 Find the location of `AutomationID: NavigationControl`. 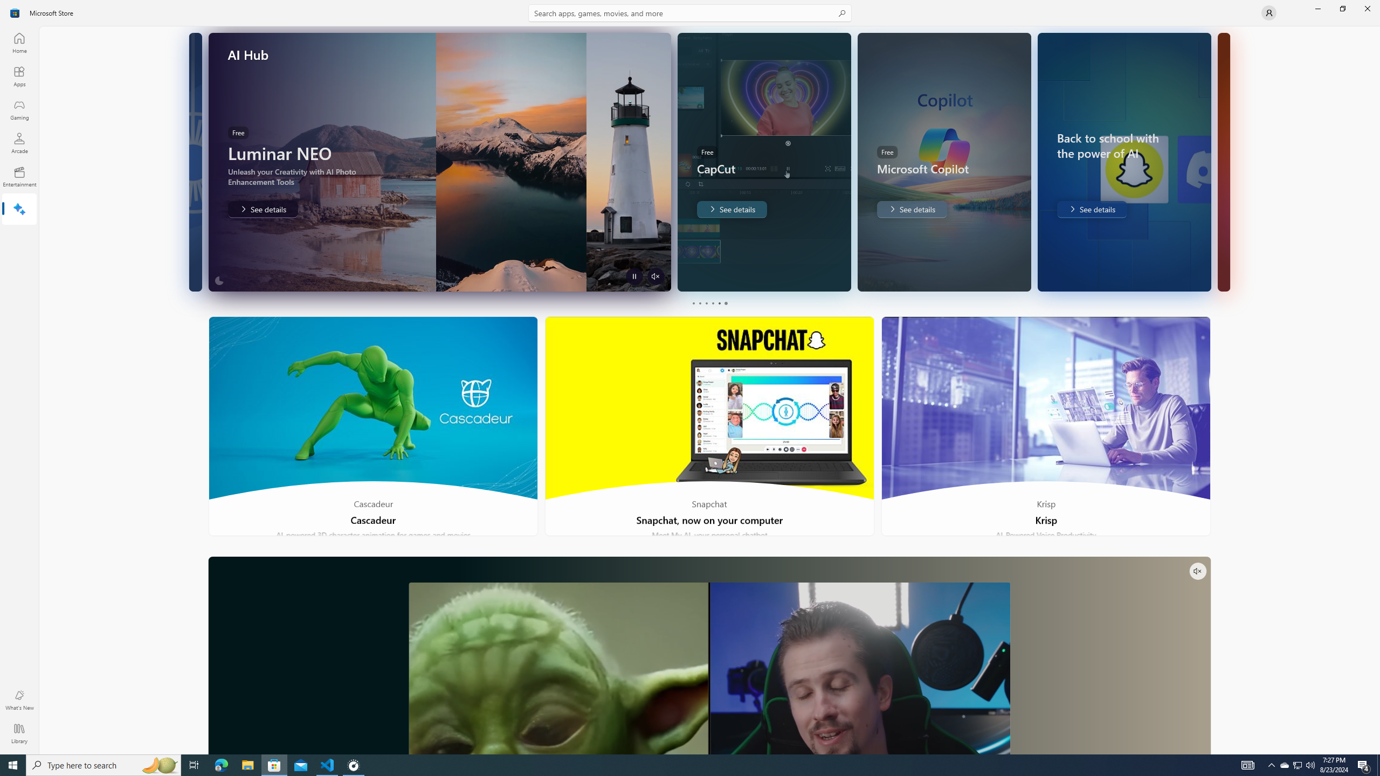

AutomationID: NavigationControl is located at coordinates (690, 377).